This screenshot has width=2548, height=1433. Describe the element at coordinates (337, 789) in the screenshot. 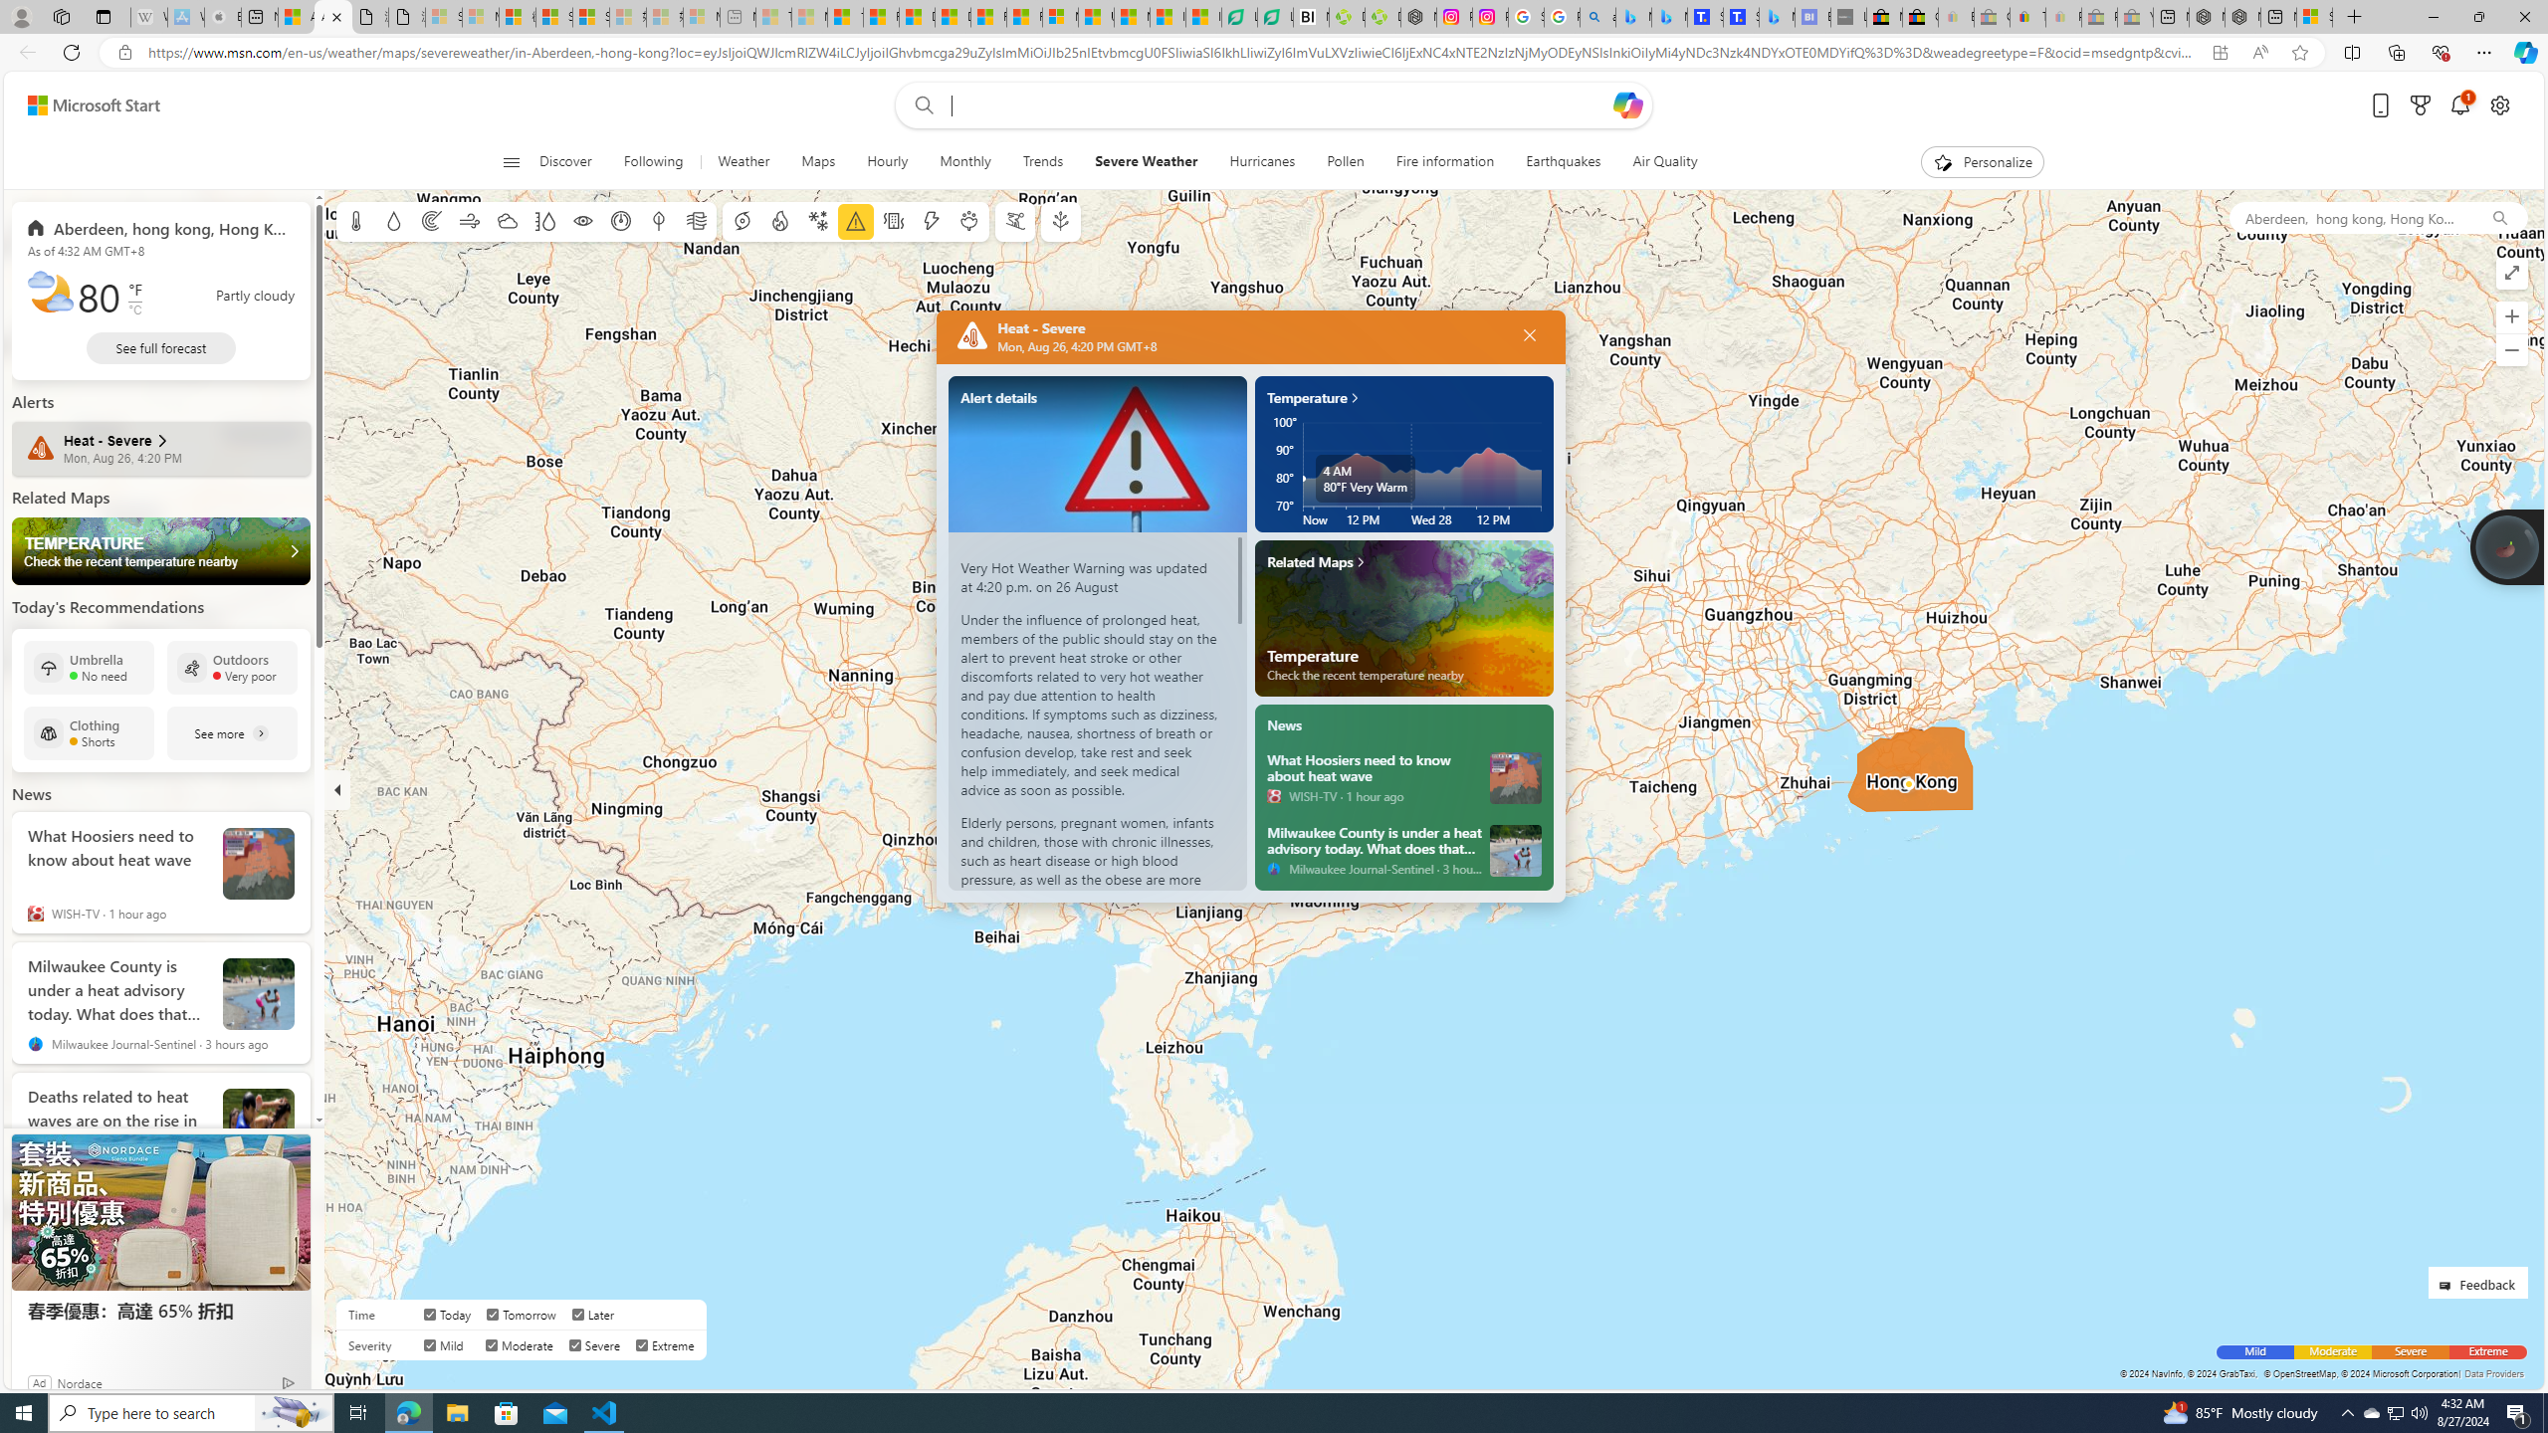

I see `Hide` at that location.